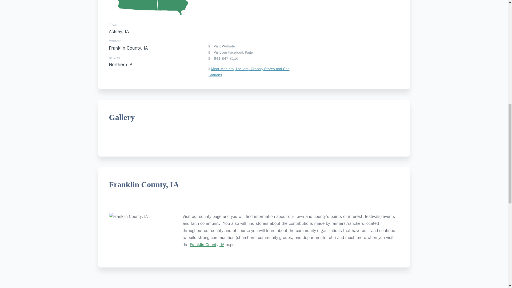  What do you see at coordinates (249, 72) in the screenshot?
I see `Meat Markets, Lockers, Grocery Stores and Gas Stations` at bounding box center [249, 72].